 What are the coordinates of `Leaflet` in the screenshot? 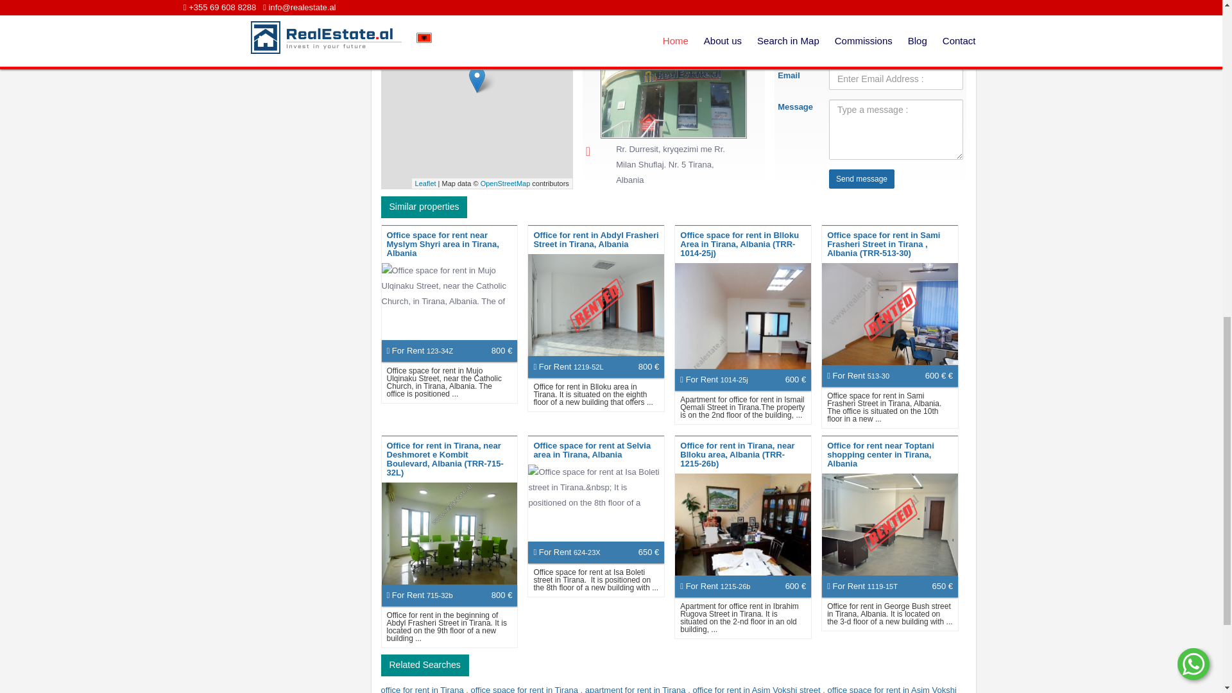 It's located at (425, 183).